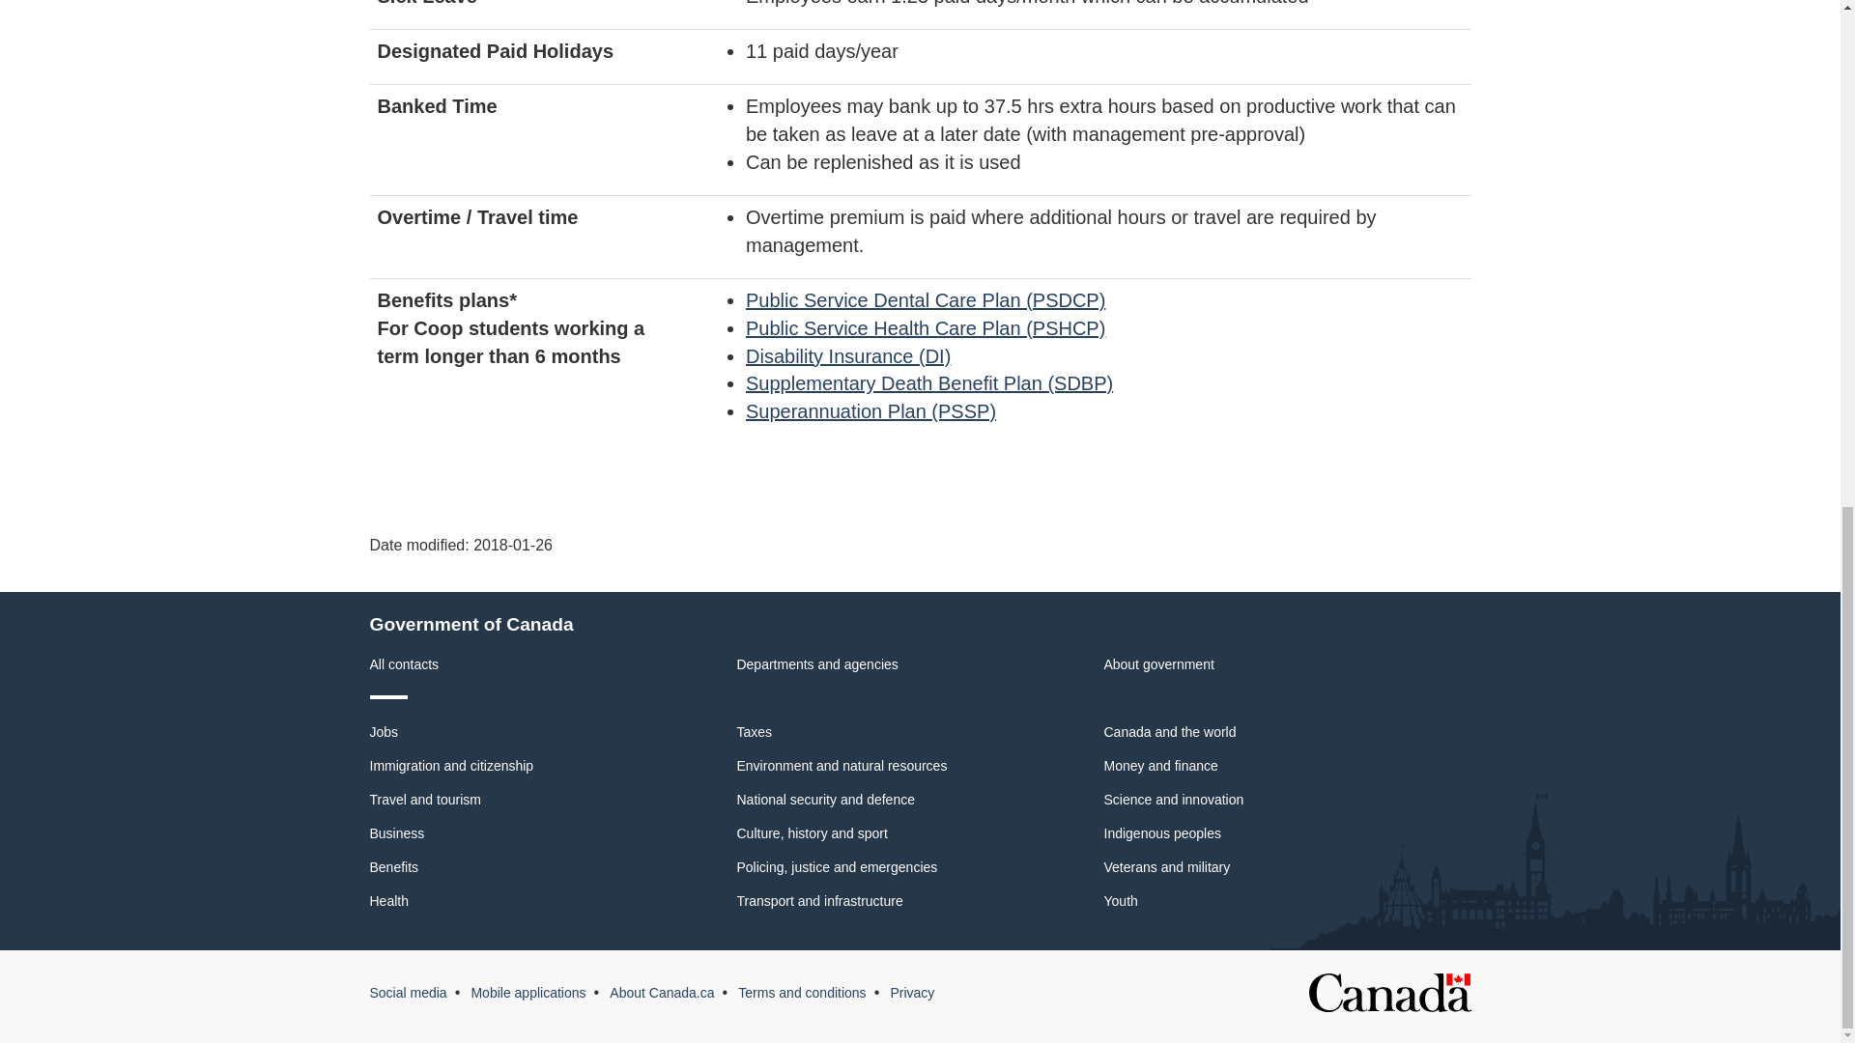 The height and width of the screenshot is (1043, 1855). I want to click on Immigration and citizenship, so click(451, 766).